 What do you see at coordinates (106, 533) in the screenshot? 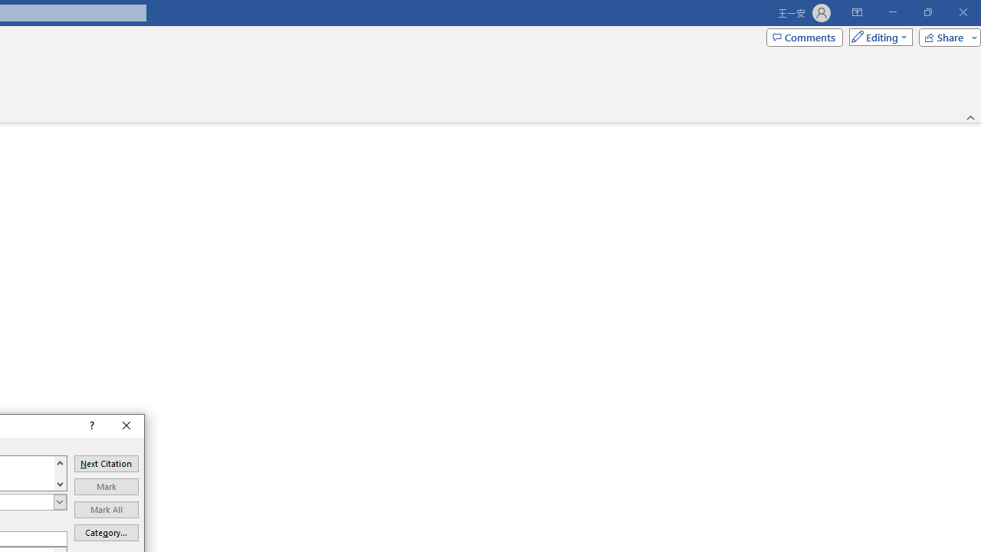
I see `Category...` at bounding box center [106, 533].